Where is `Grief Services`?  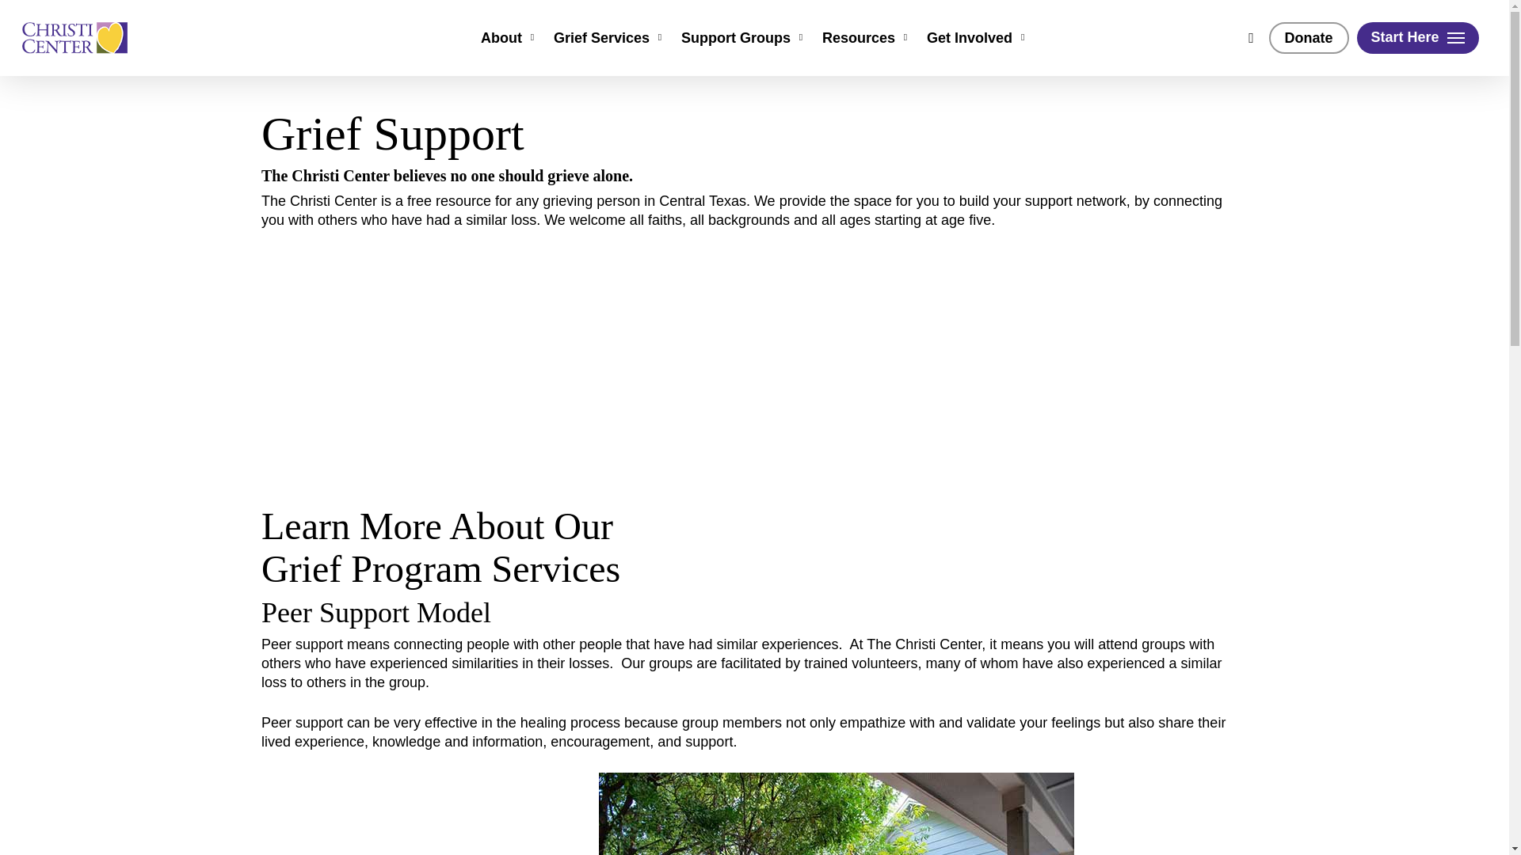
Grief Services is located at coordinates (609, 38).